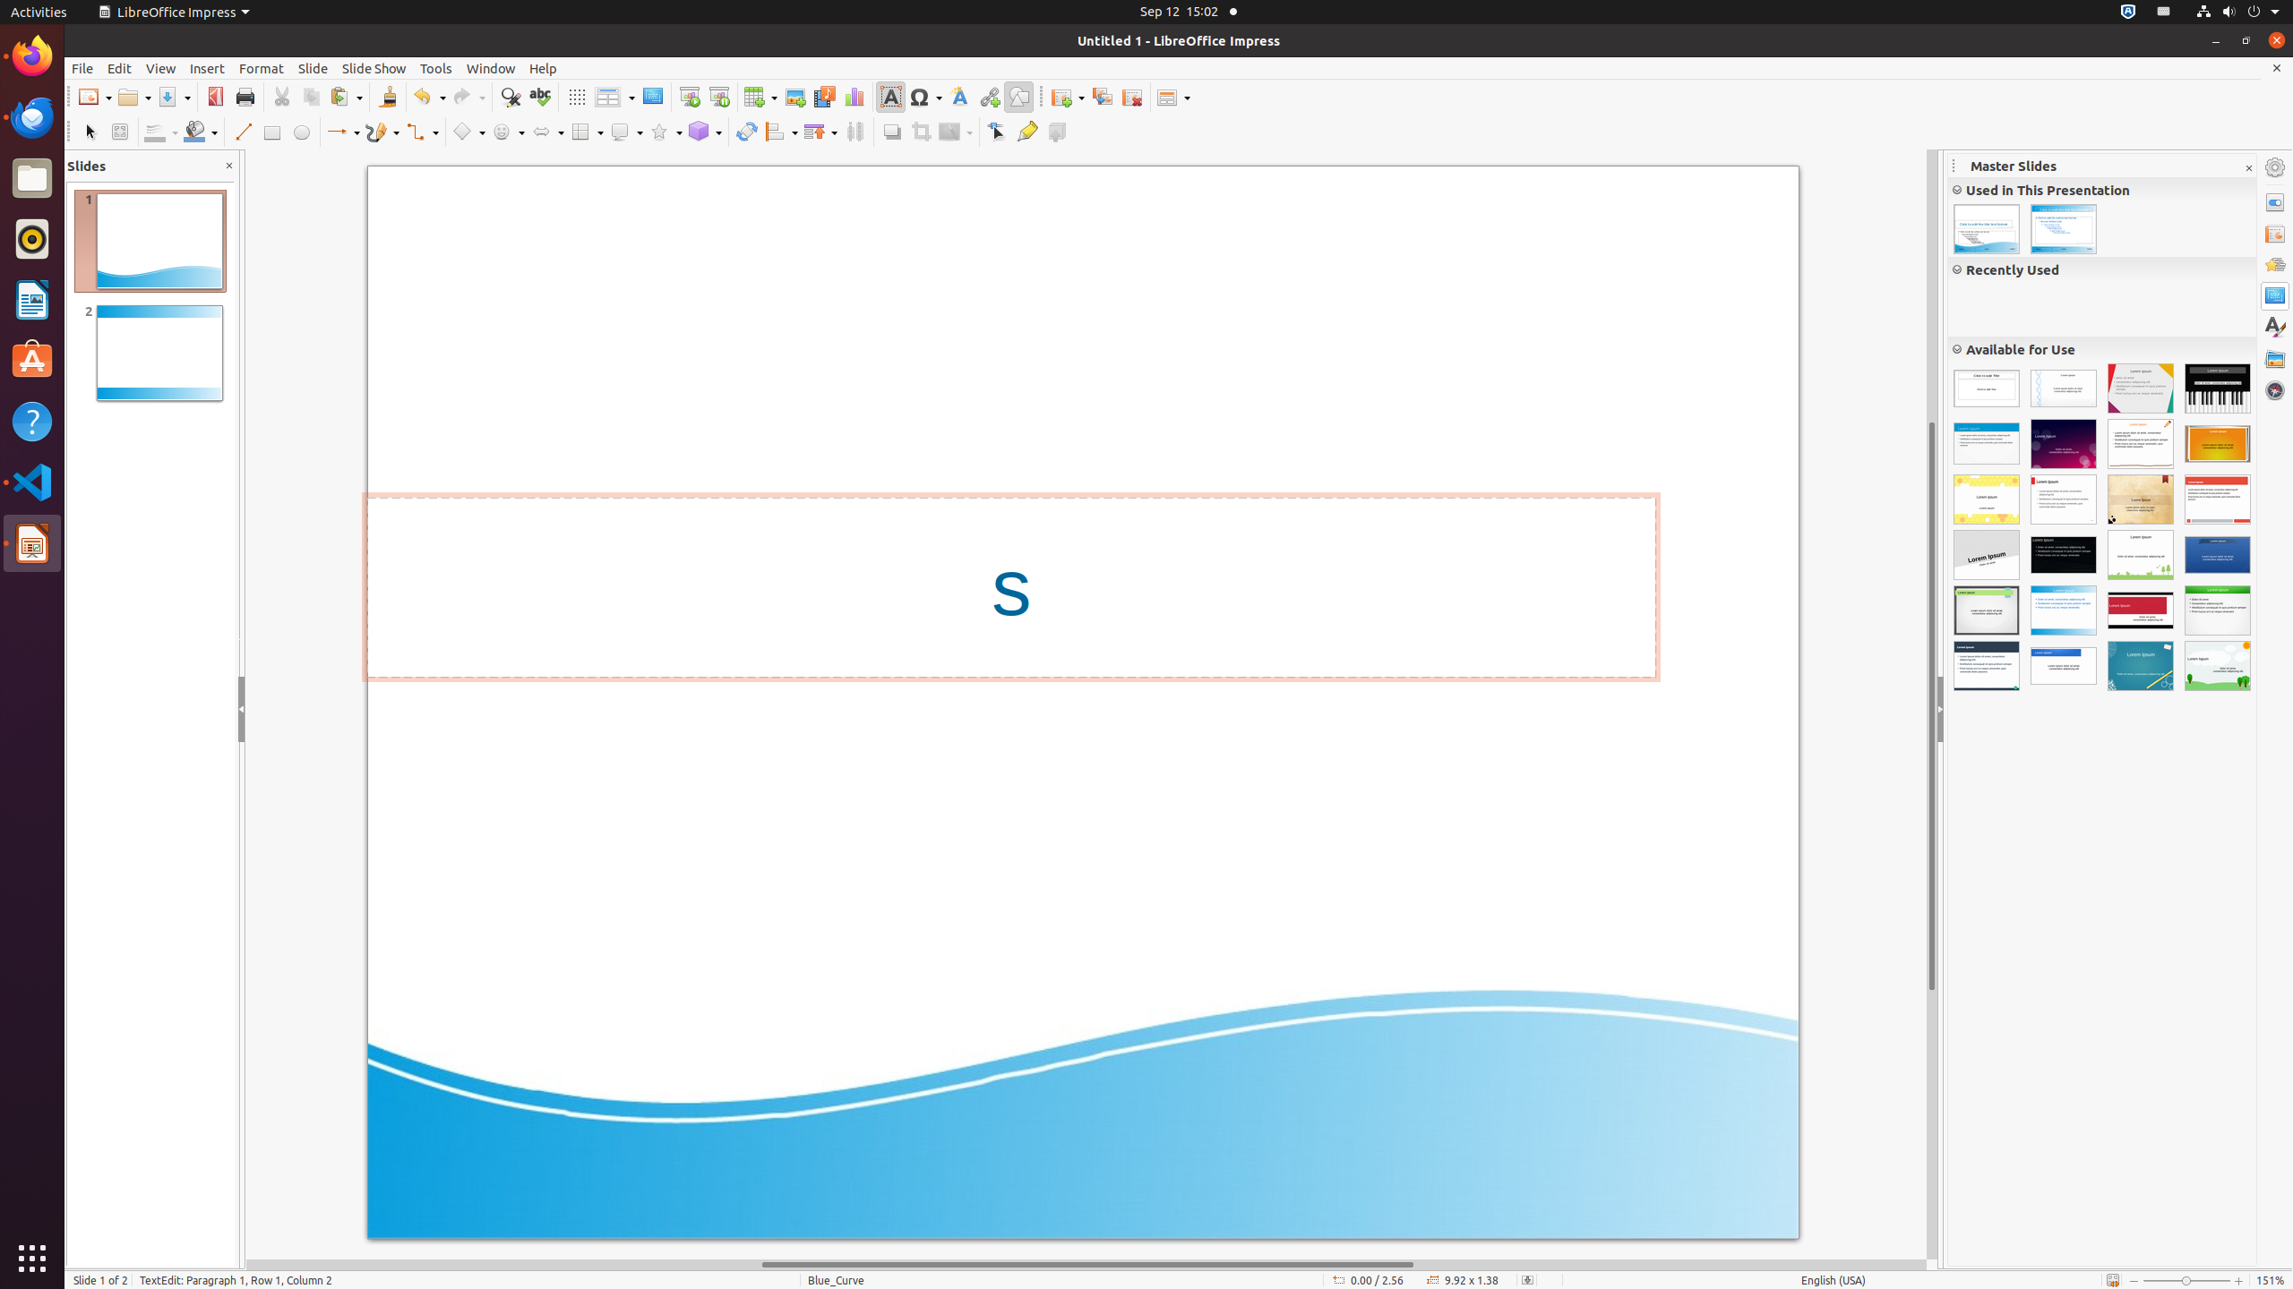  What do you see at coordinates (120, 132) in the screenshot?
I see `Zoom & Pan` at bounding box center [120, 132].